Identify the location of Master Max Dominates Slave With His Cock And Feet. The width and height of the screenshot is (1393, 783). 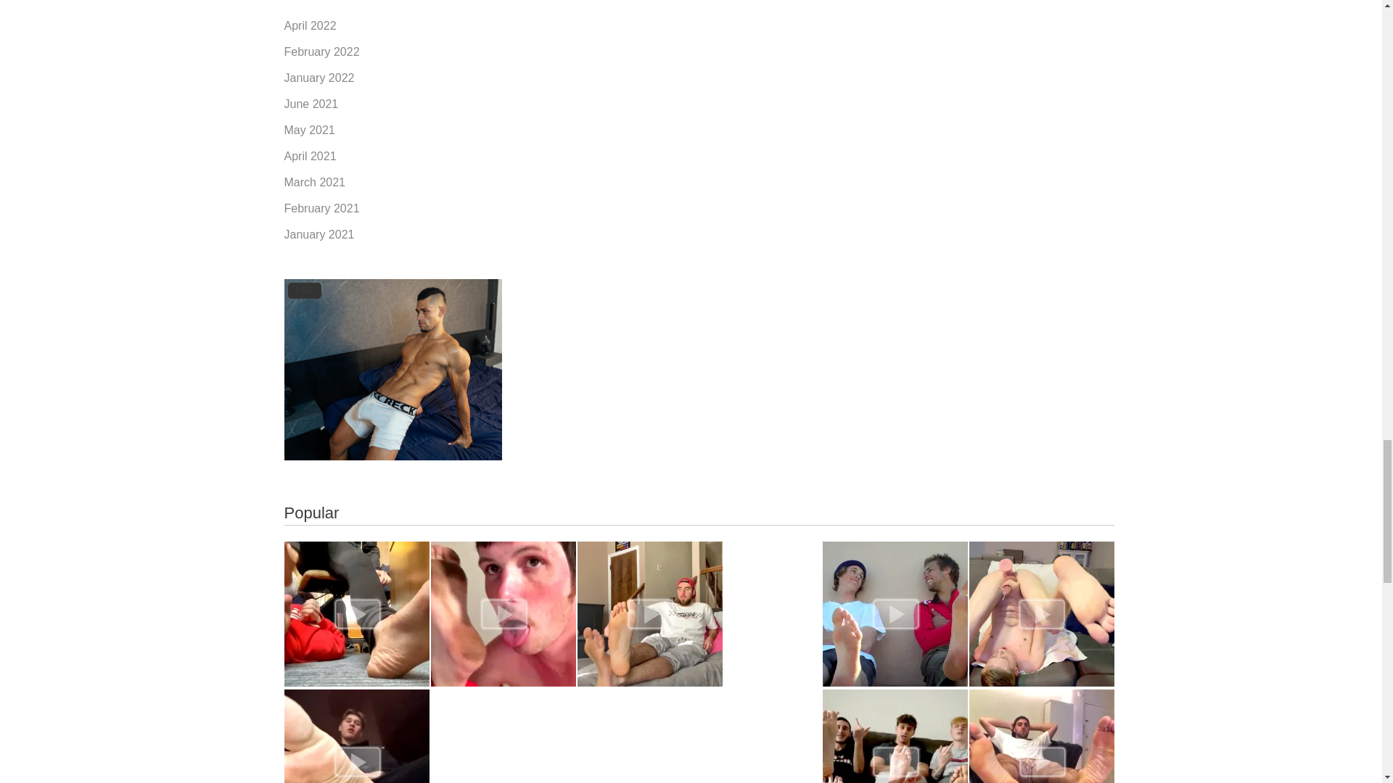
(356, 614).